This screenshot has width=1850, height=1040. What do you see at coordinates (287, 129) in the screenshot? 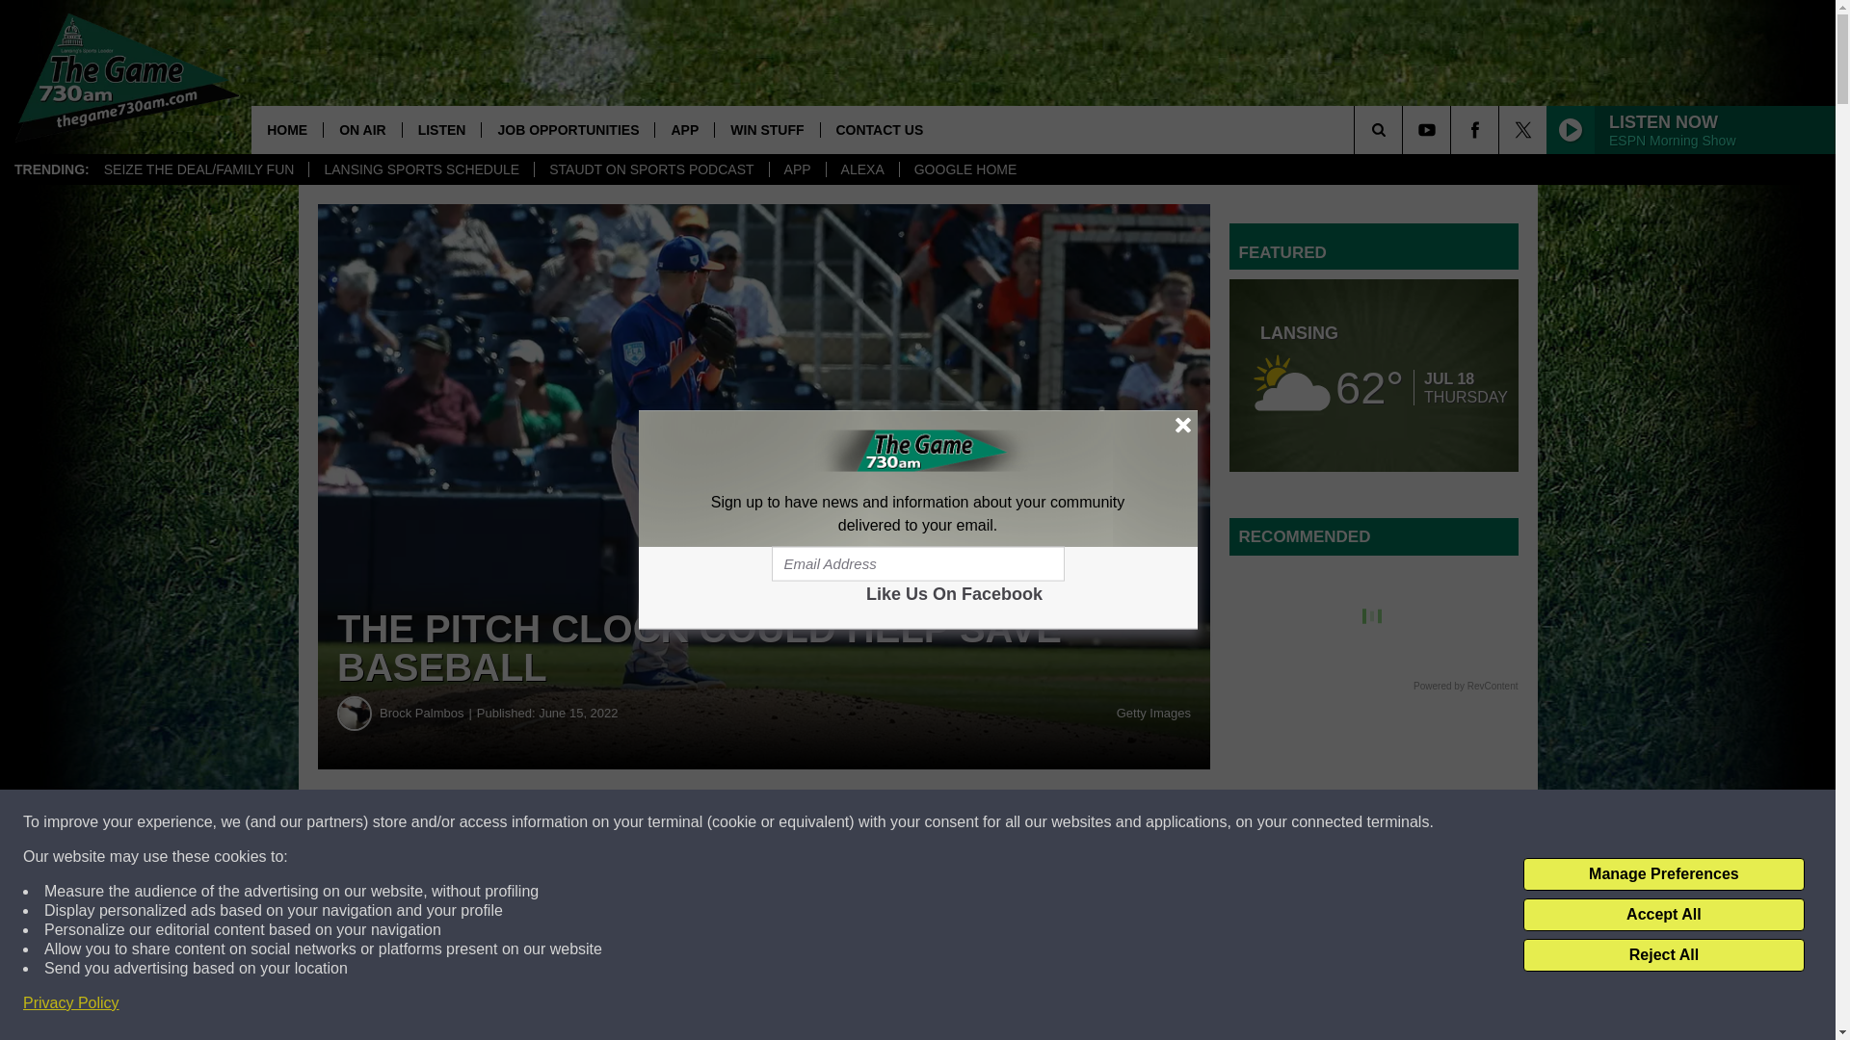
I see `HOME` at bounding box center [287, 129].